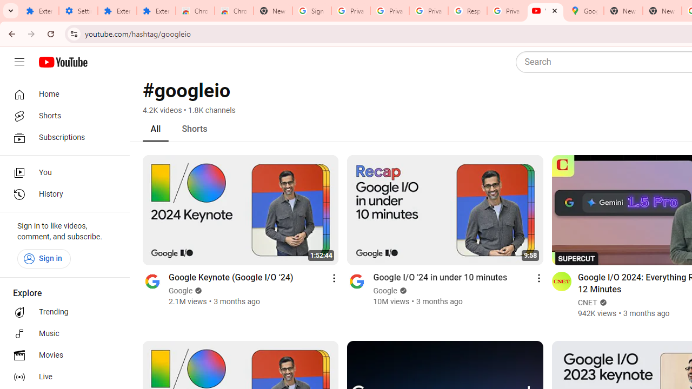 The width and height of the screenshot is (692, 389). Describe the element at coordinates (312, 11) in the screenshot. I see `Sign in - Google Accounts` at that location.